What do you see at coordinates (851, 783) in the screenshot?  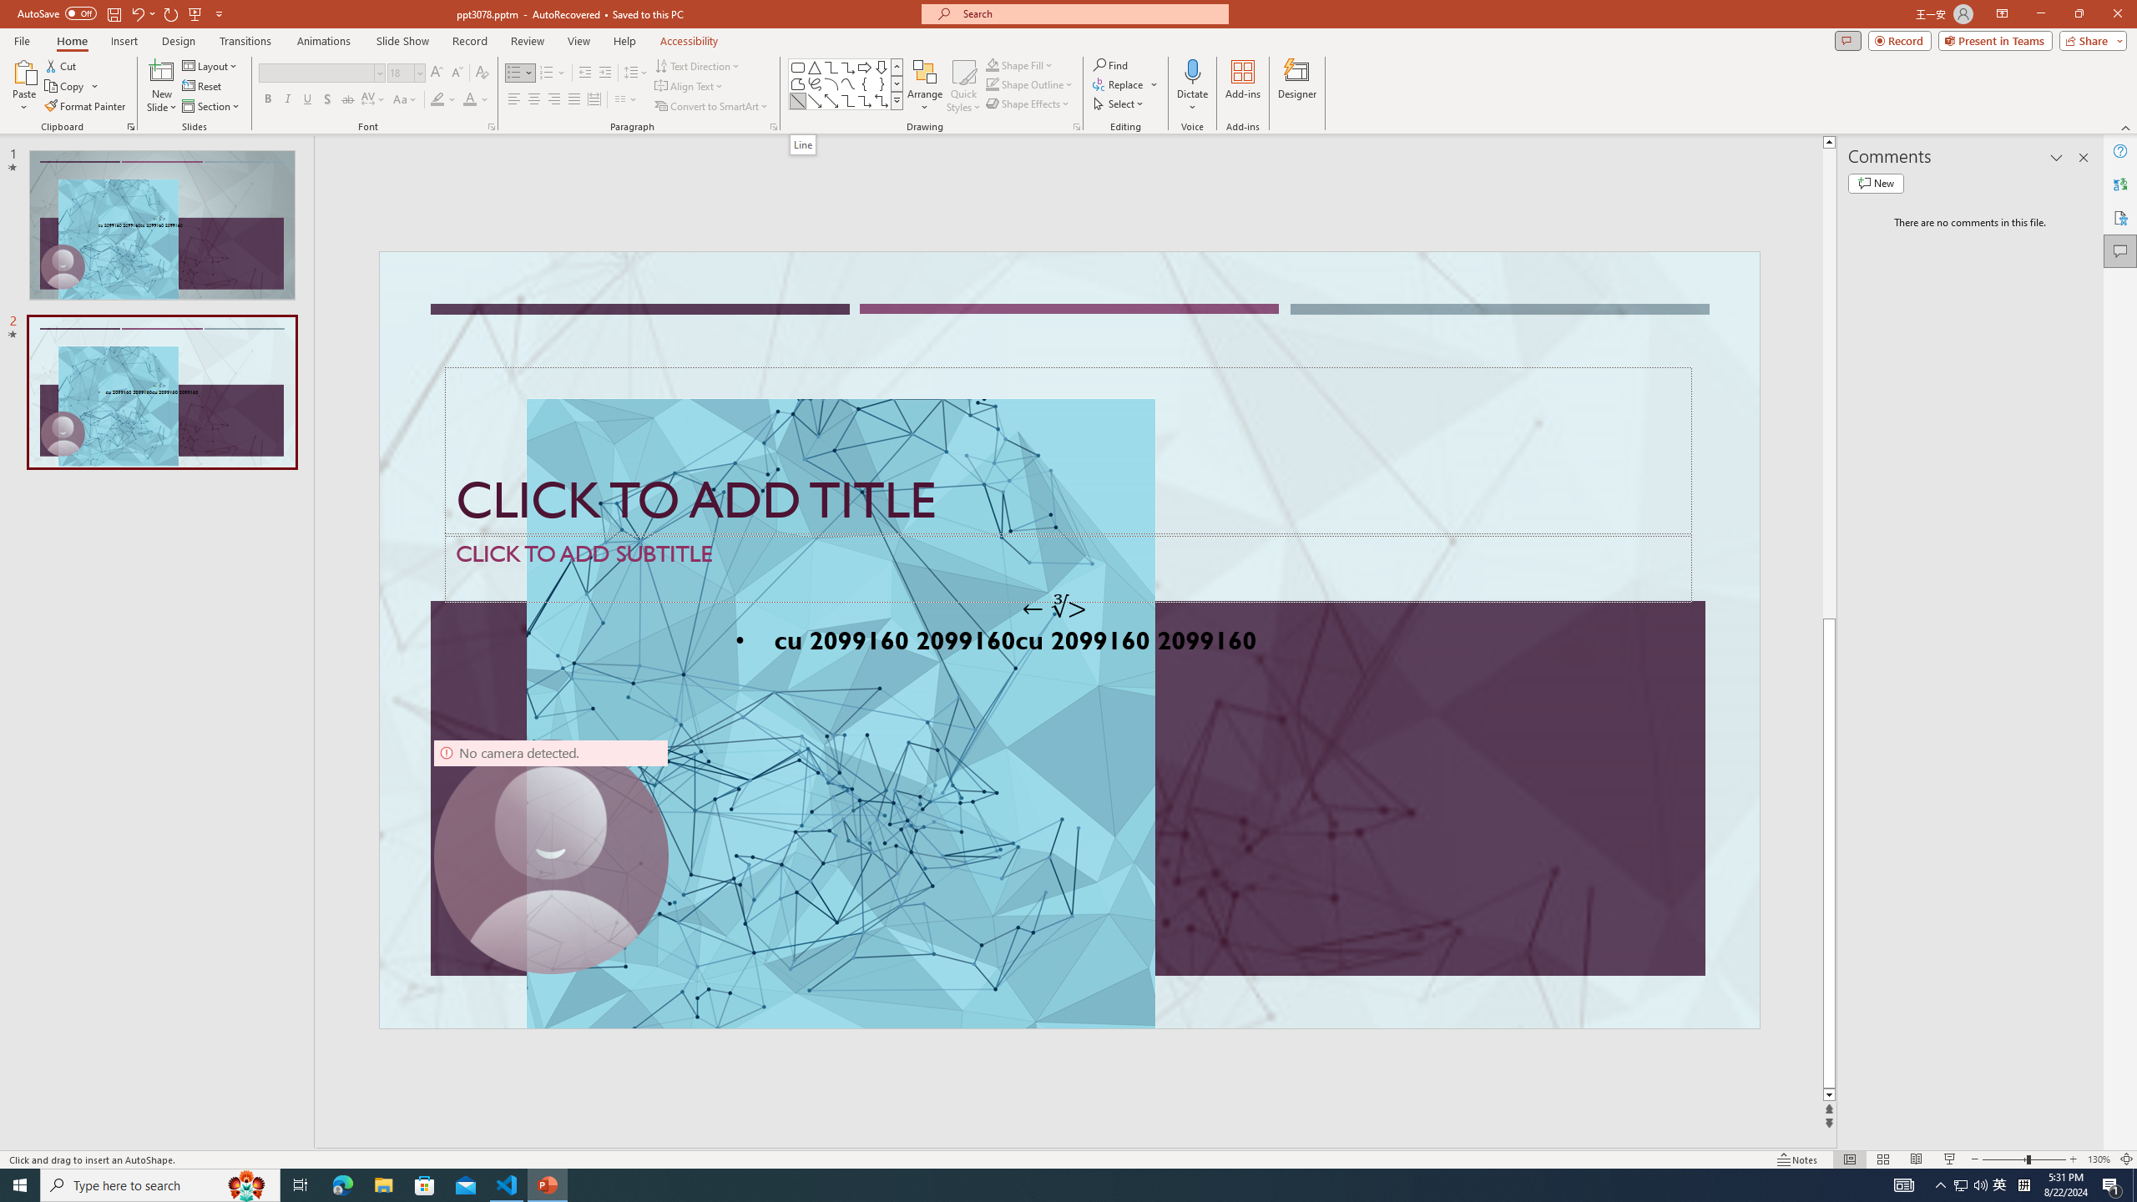 I see `Terminal (Ctrl+`)` at bounding box center [851, 783].